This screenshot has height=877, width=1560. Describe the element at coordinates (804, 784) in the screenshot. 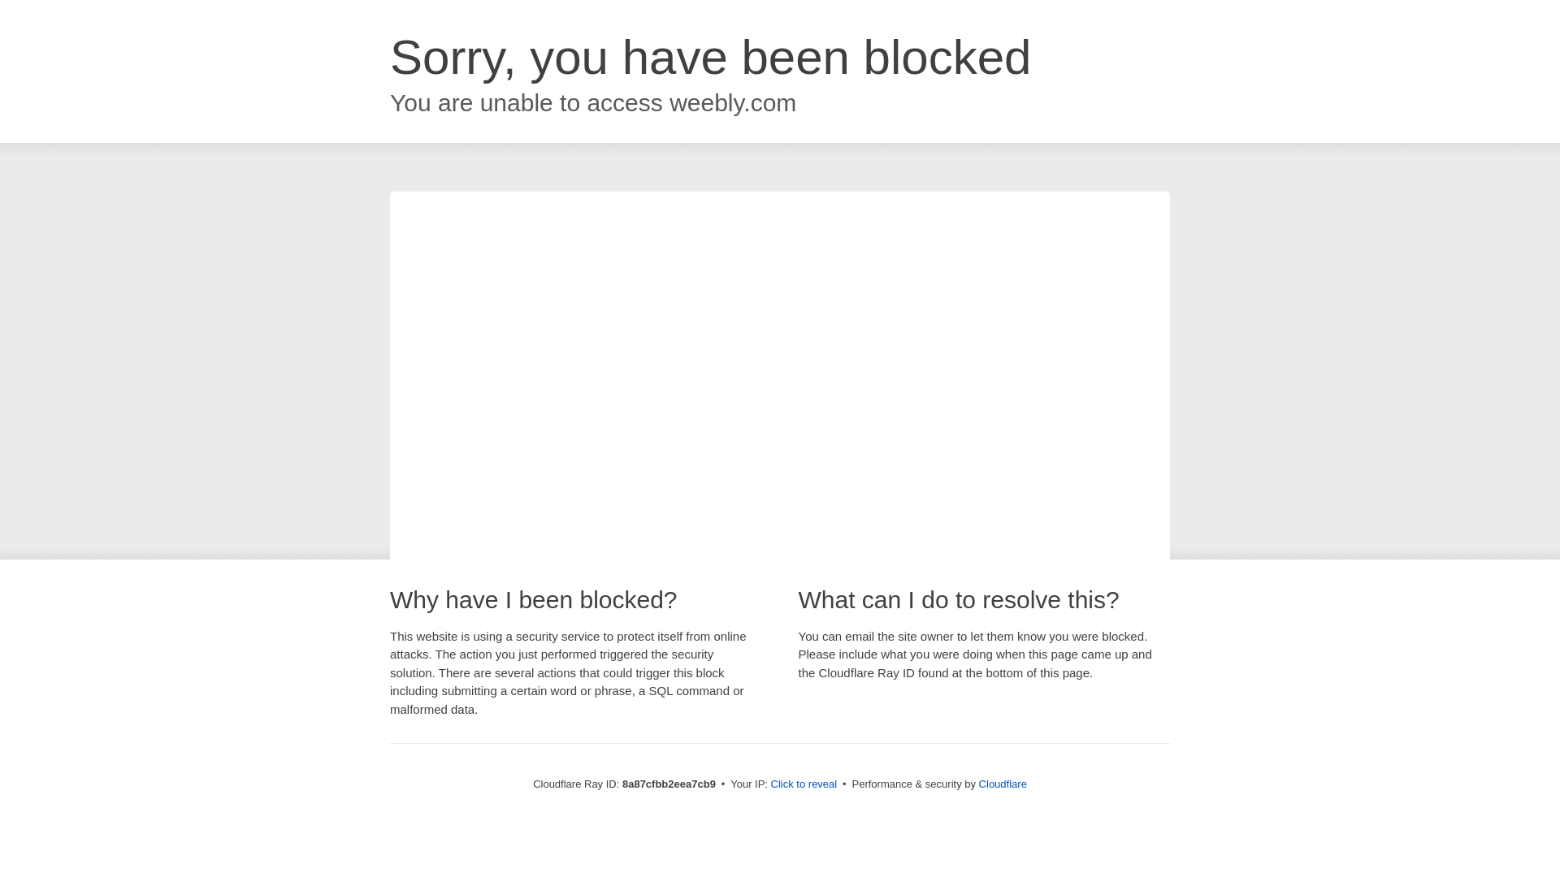

I see `Click to reveal` at that location.